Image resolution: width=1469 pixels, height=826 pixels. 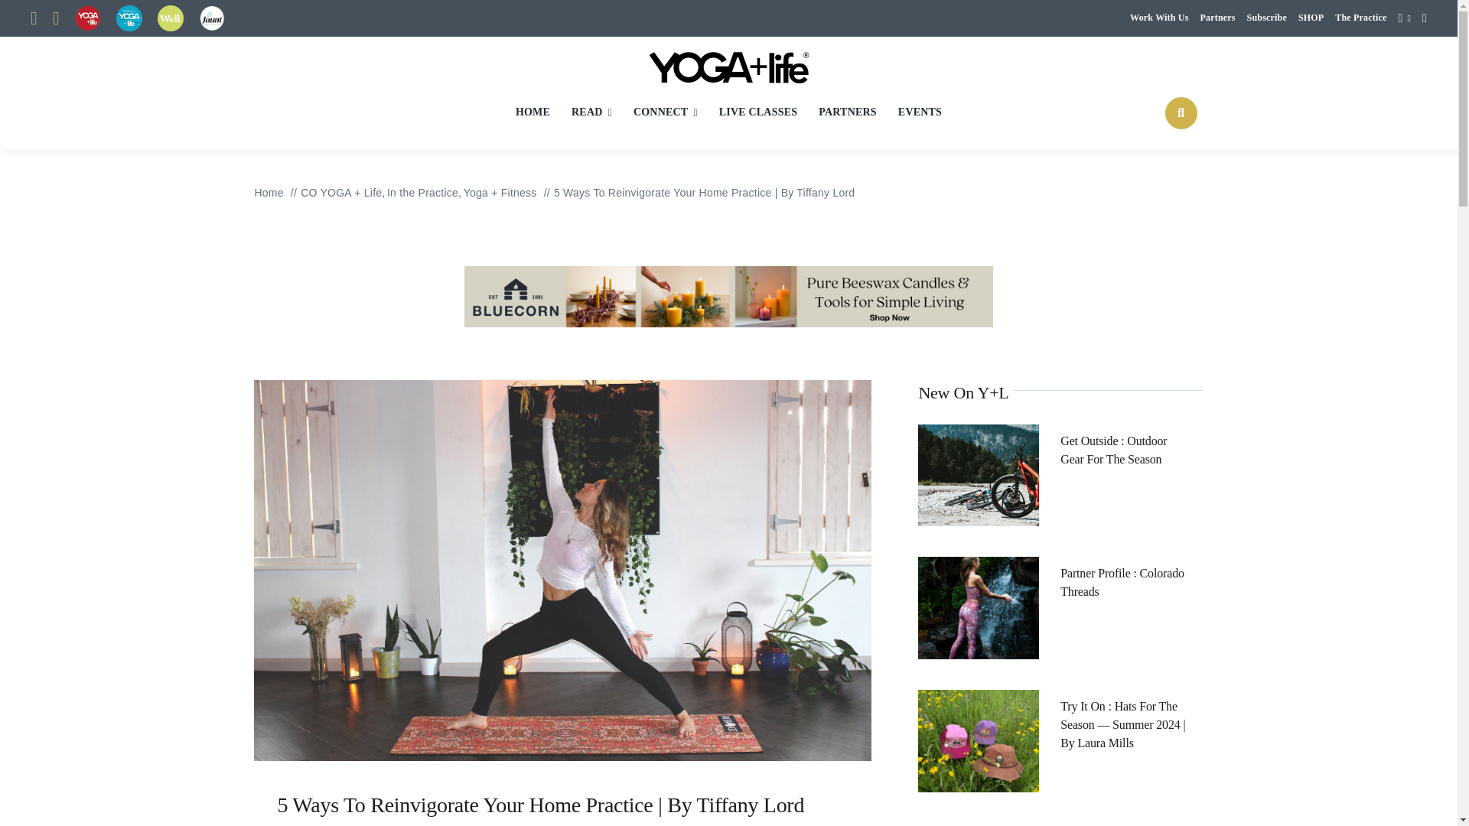 What do you see at coordinates (1379, 187) in the screenshot?
I see `Log In` at bounding box center [1379, 187].